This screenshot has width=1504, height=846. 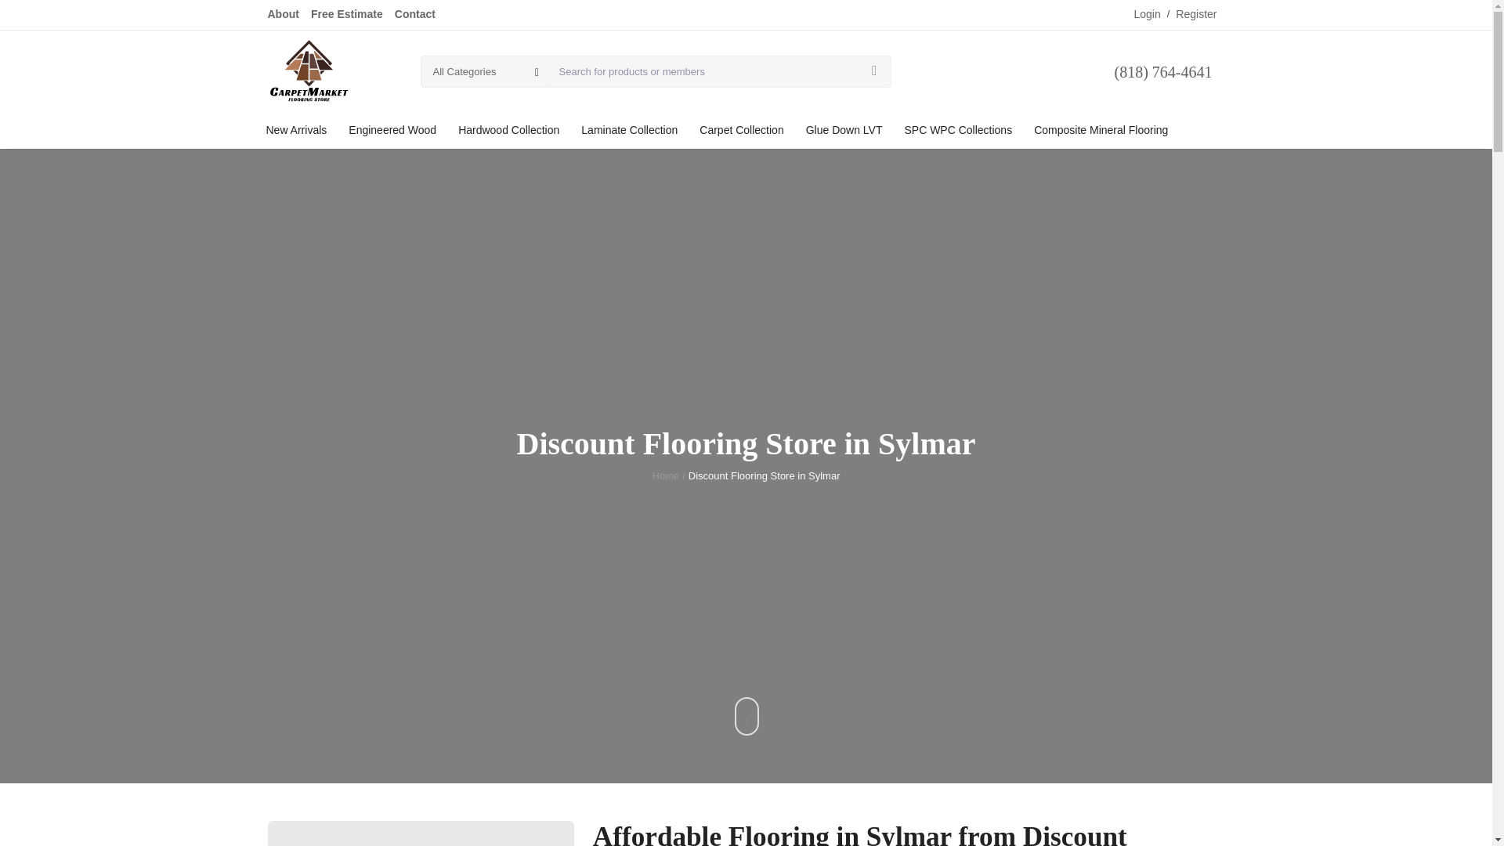 I want to click on All Categories, so click(x=484, y=70).